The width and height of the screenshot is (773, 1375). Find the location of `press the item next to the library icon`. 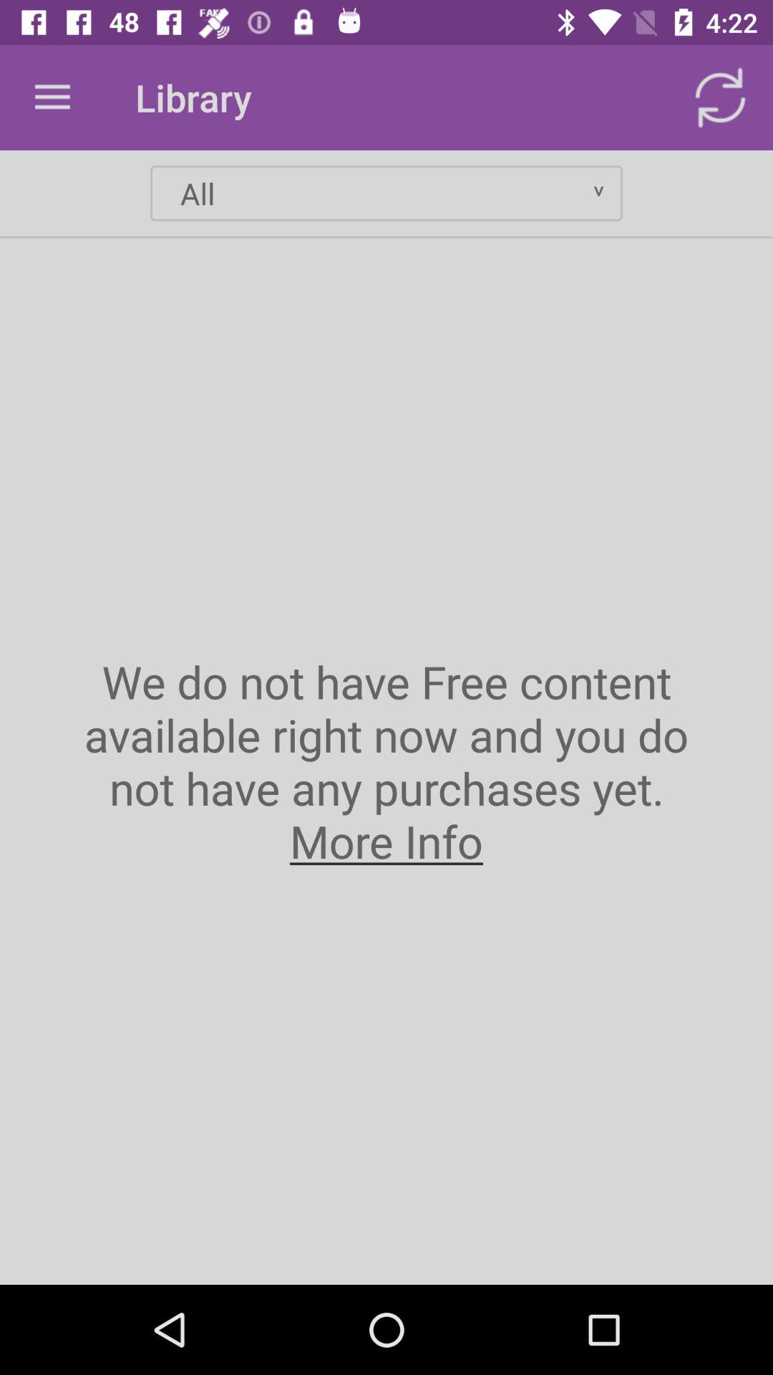

press the item next to the library icon is located at coordinates (52, 97).